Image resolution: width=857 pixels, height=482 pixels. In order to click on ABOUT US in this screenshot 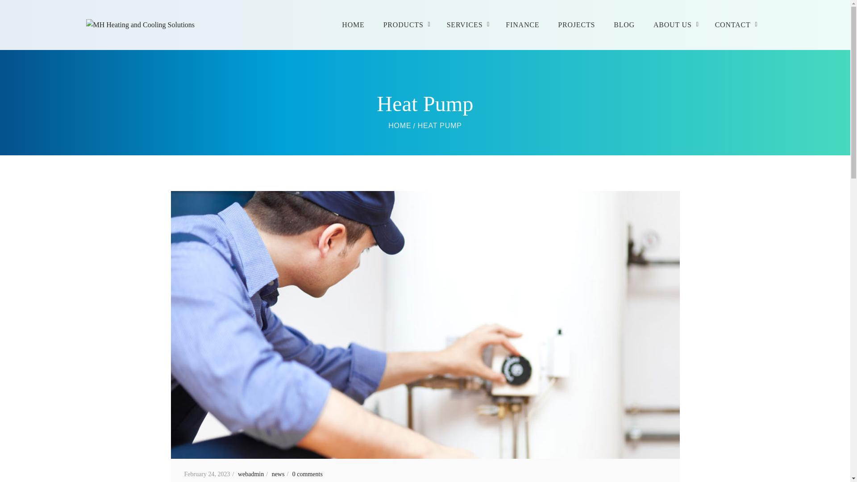, I will do `click(675, 25)`.